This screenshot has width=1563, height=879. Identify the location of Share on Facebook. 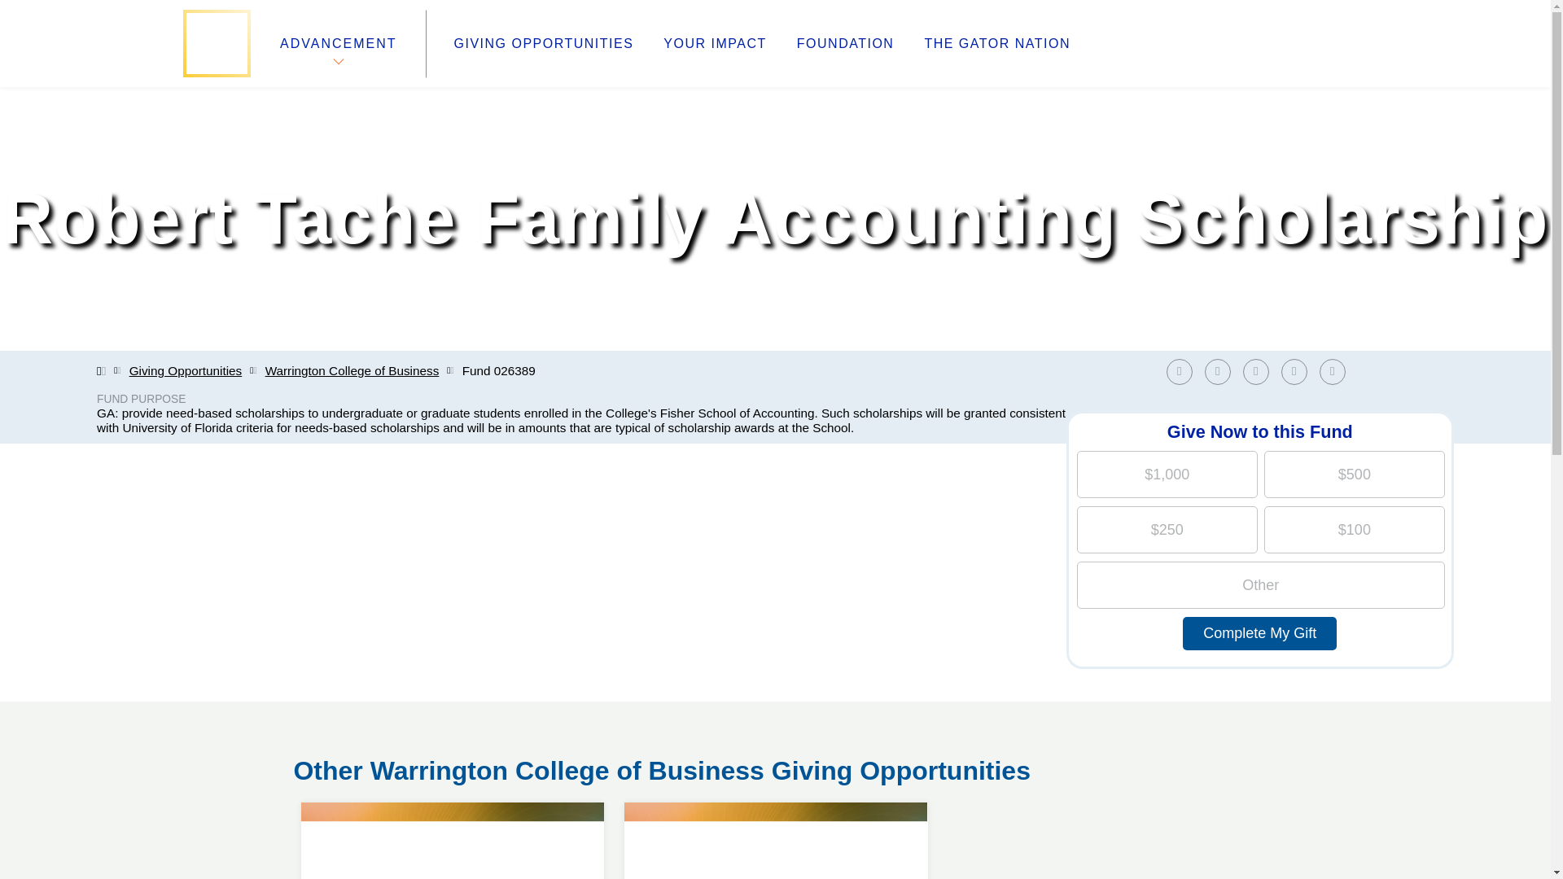
(1218, 371).